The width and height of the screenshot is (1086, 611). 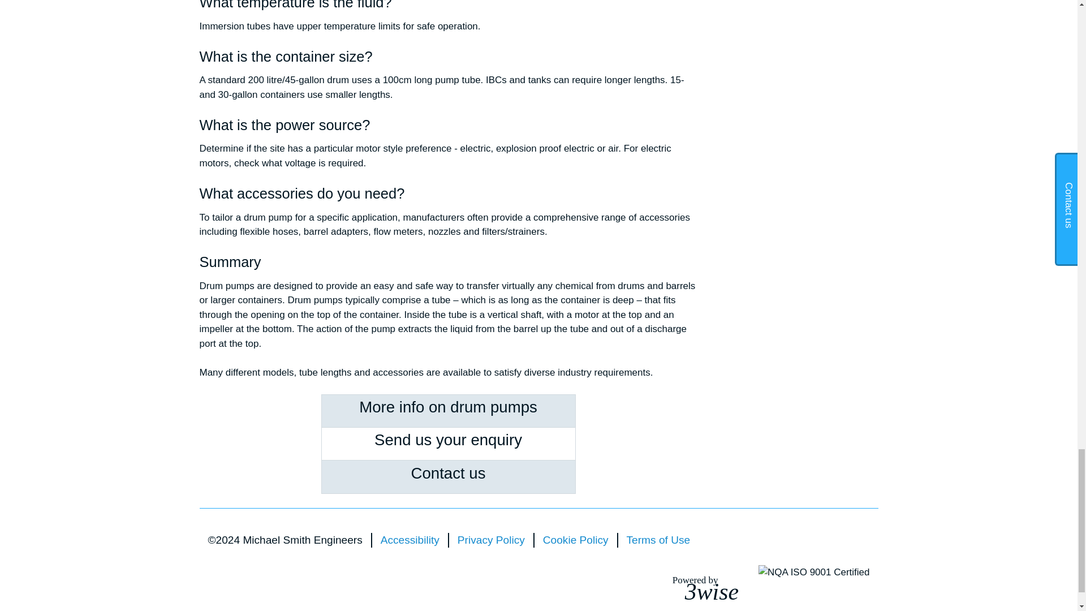 I want to click on Terms of Use, so click(x=658, y=540).